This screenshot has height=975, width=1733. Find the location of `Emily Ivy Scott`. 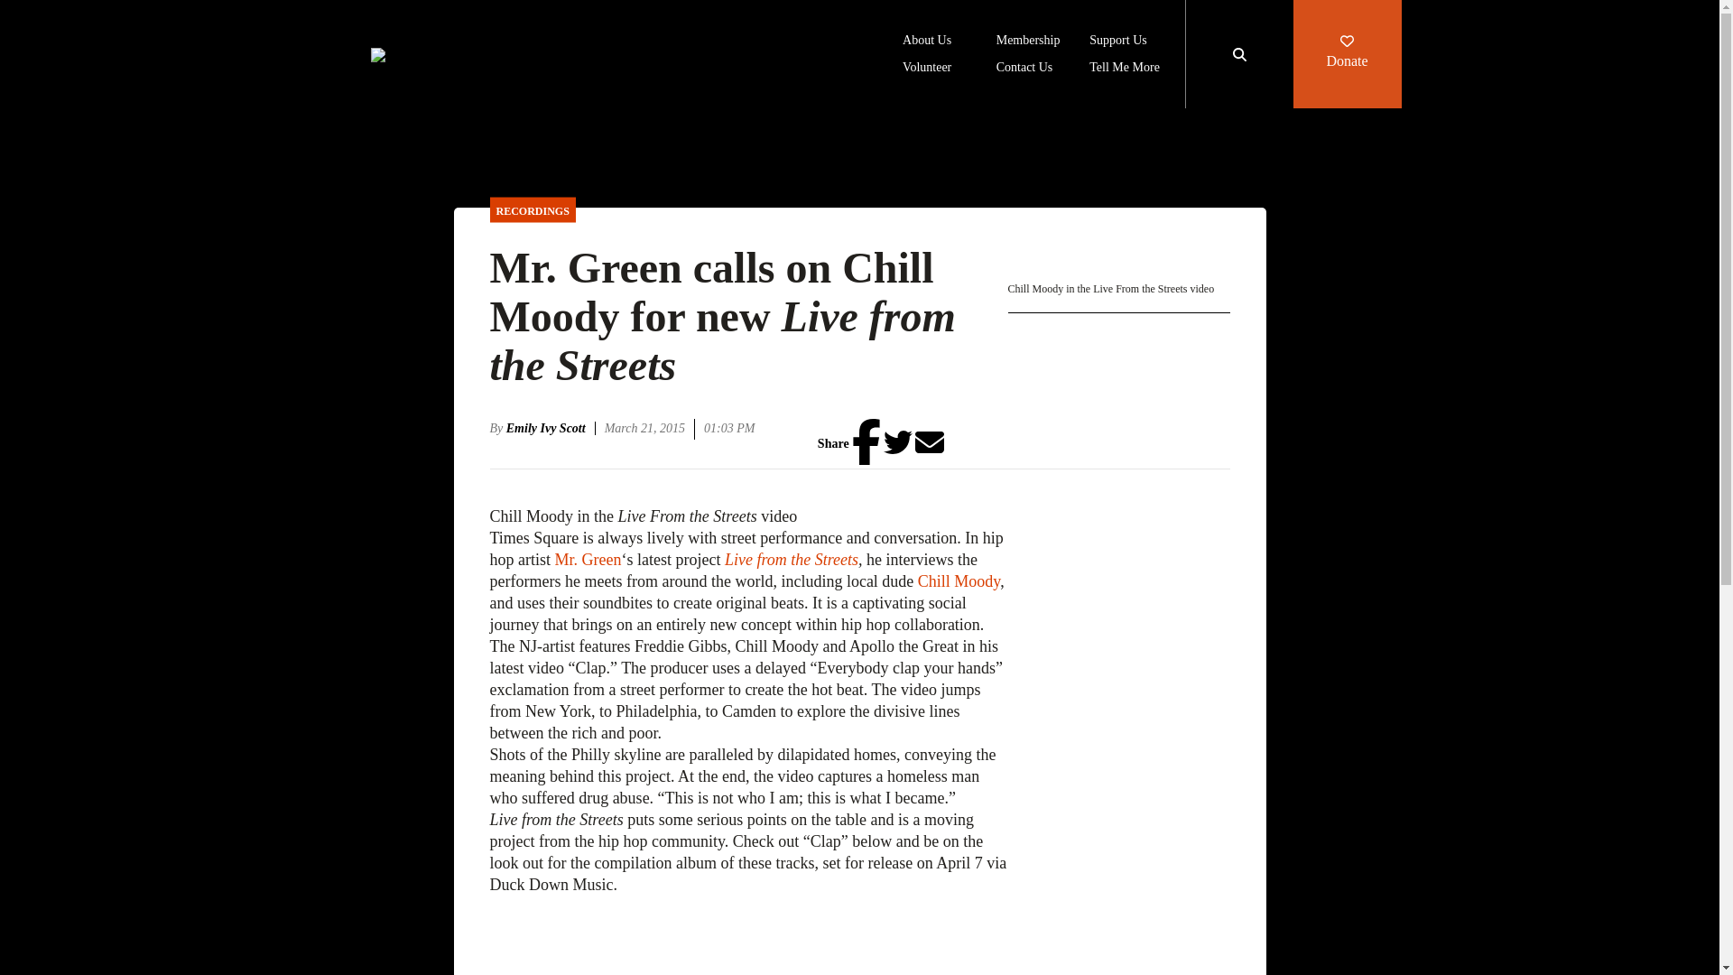

Emily Ivy Scott is located at coordinates (551, 428).